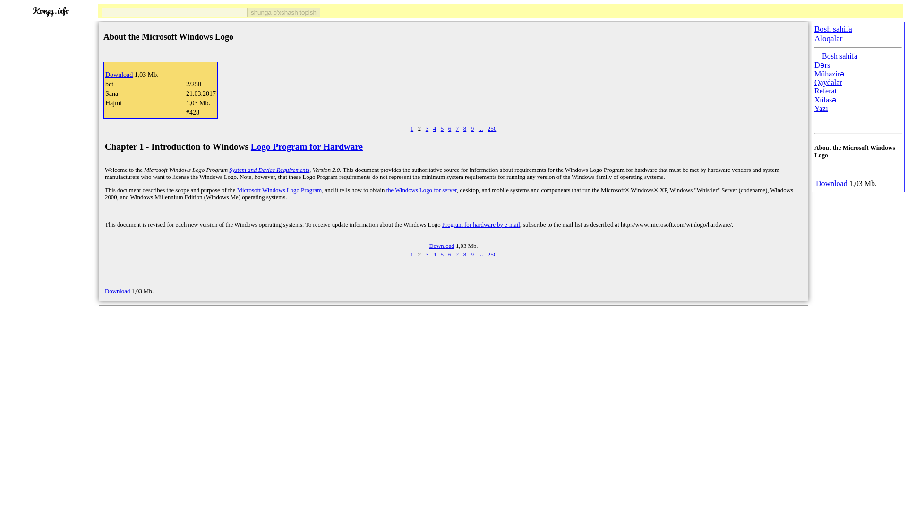  I want to click on Download, so click(441, 246).